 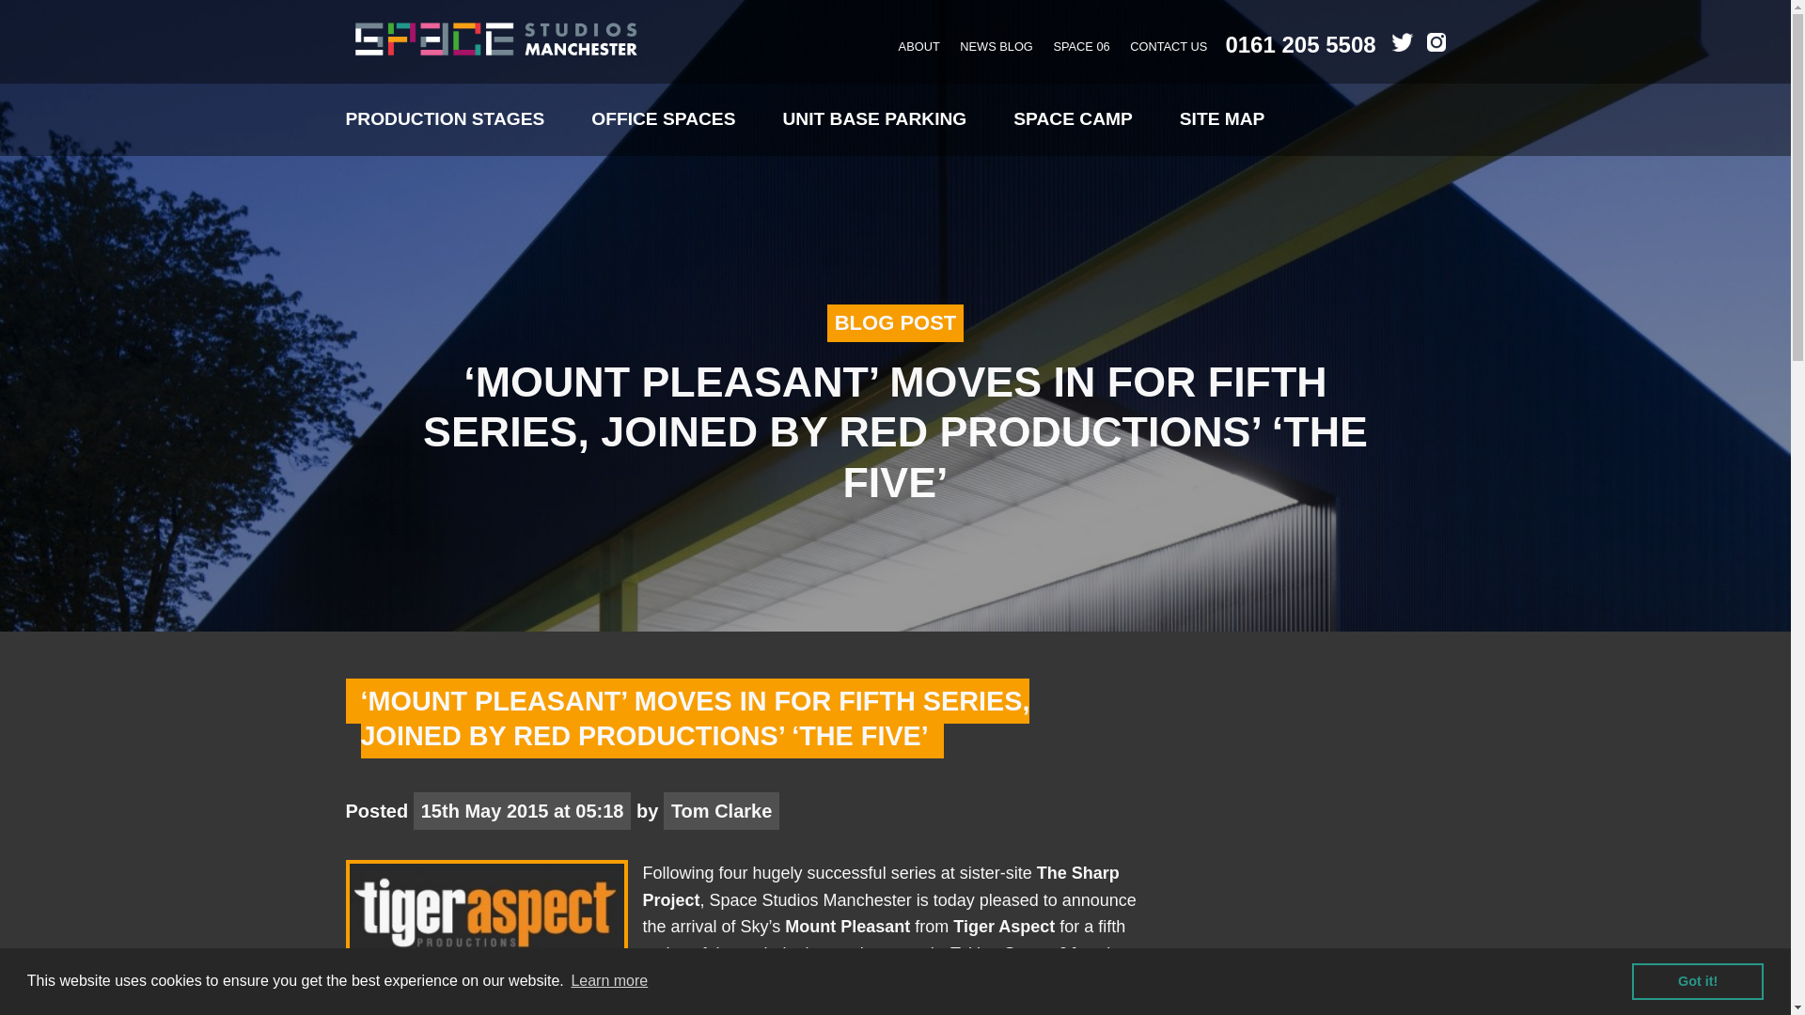 I want to click on Tiger Aspect, so click(x=1003, y=927).